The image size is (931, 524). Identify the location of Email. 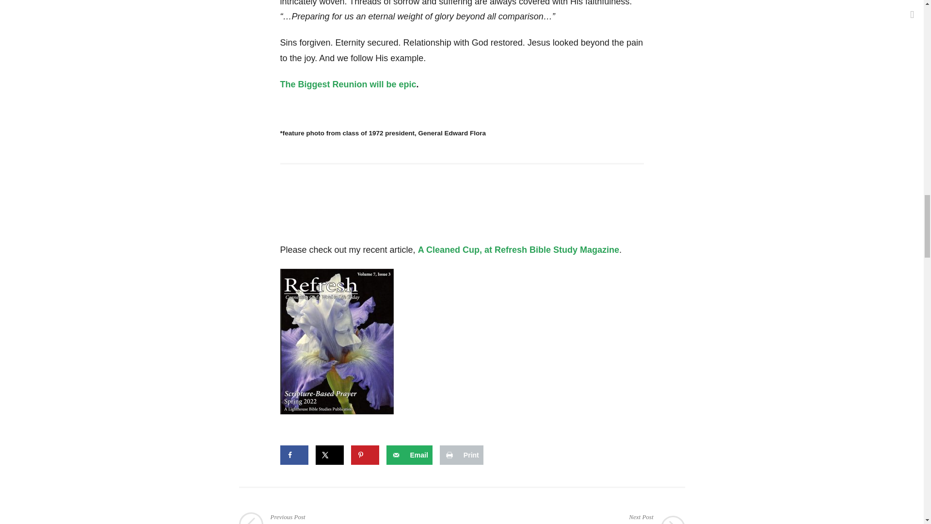
(409, 455).